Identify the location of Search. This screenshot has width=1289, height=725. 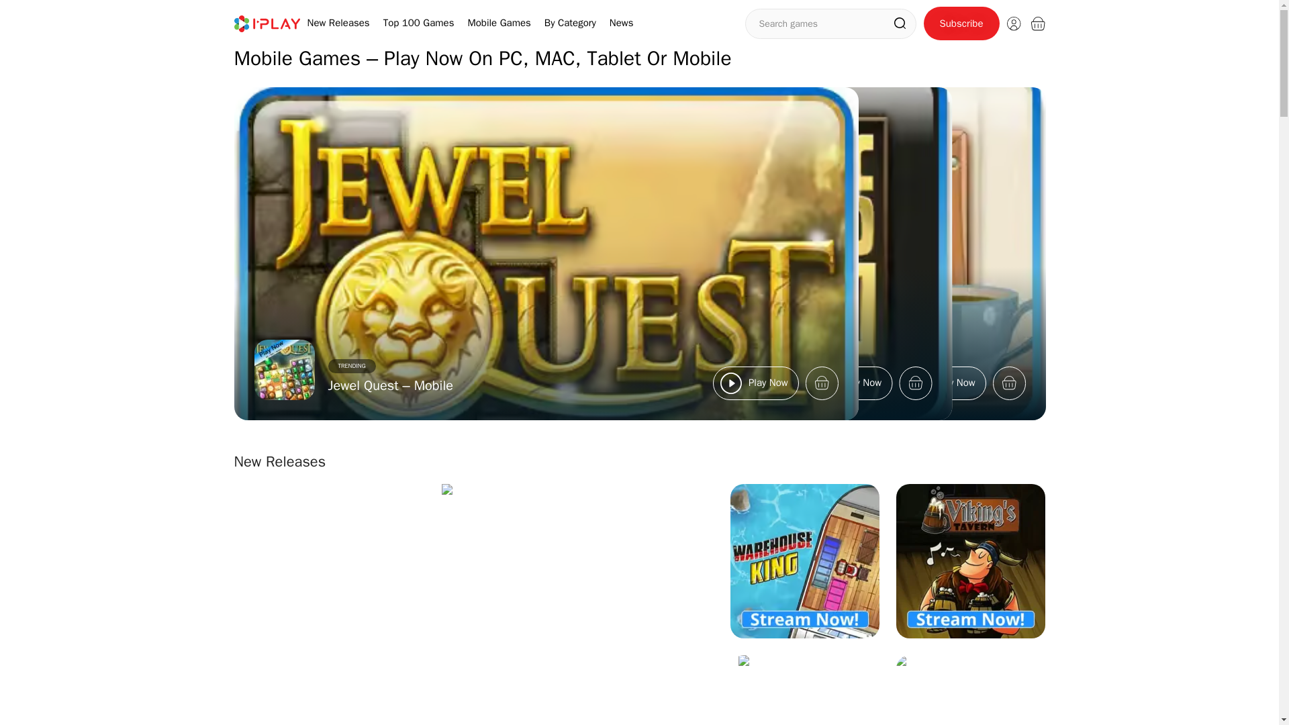
(900, 23).